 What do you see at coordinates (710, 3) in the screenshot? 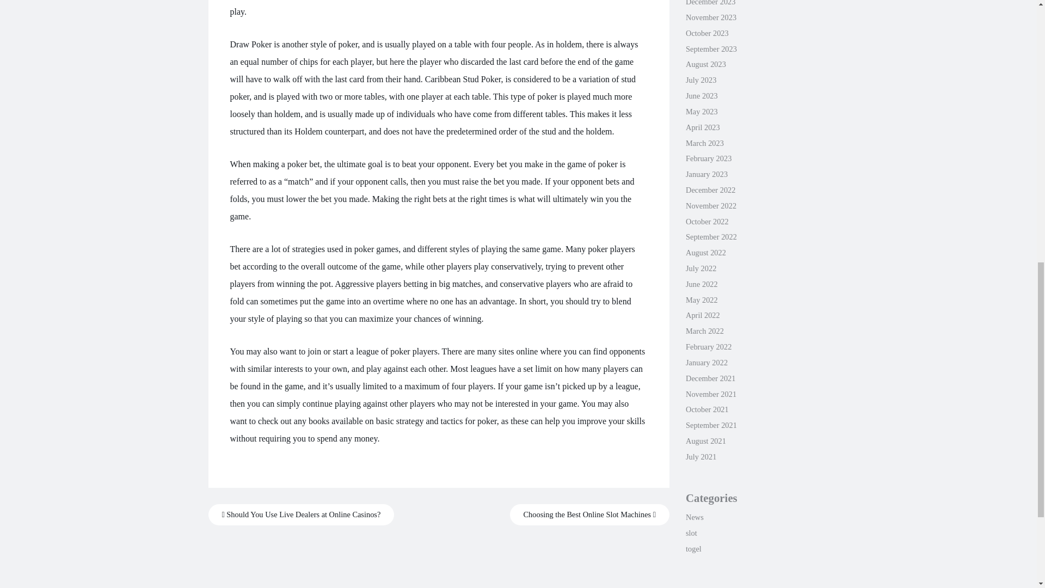
I see `December 2023` at bounding box center [710, 3].